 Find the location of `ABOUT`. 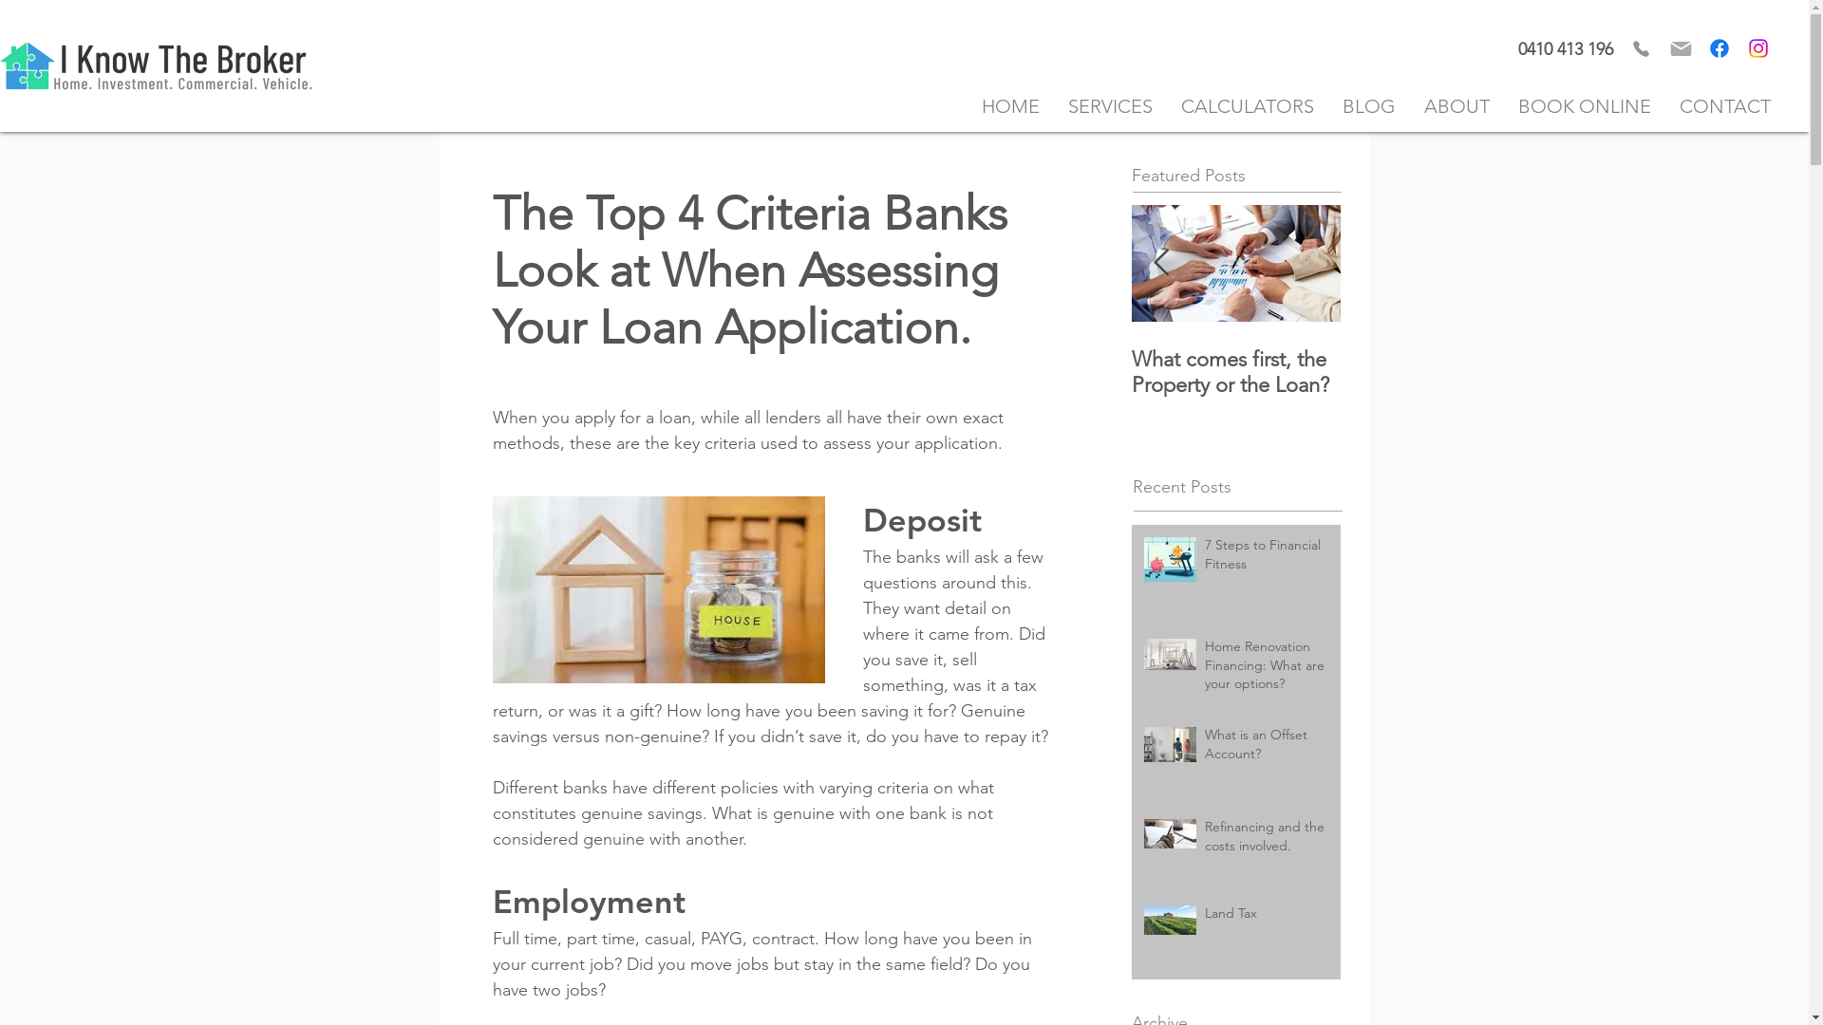

ABOUT is located at coordinates (1457, 106).